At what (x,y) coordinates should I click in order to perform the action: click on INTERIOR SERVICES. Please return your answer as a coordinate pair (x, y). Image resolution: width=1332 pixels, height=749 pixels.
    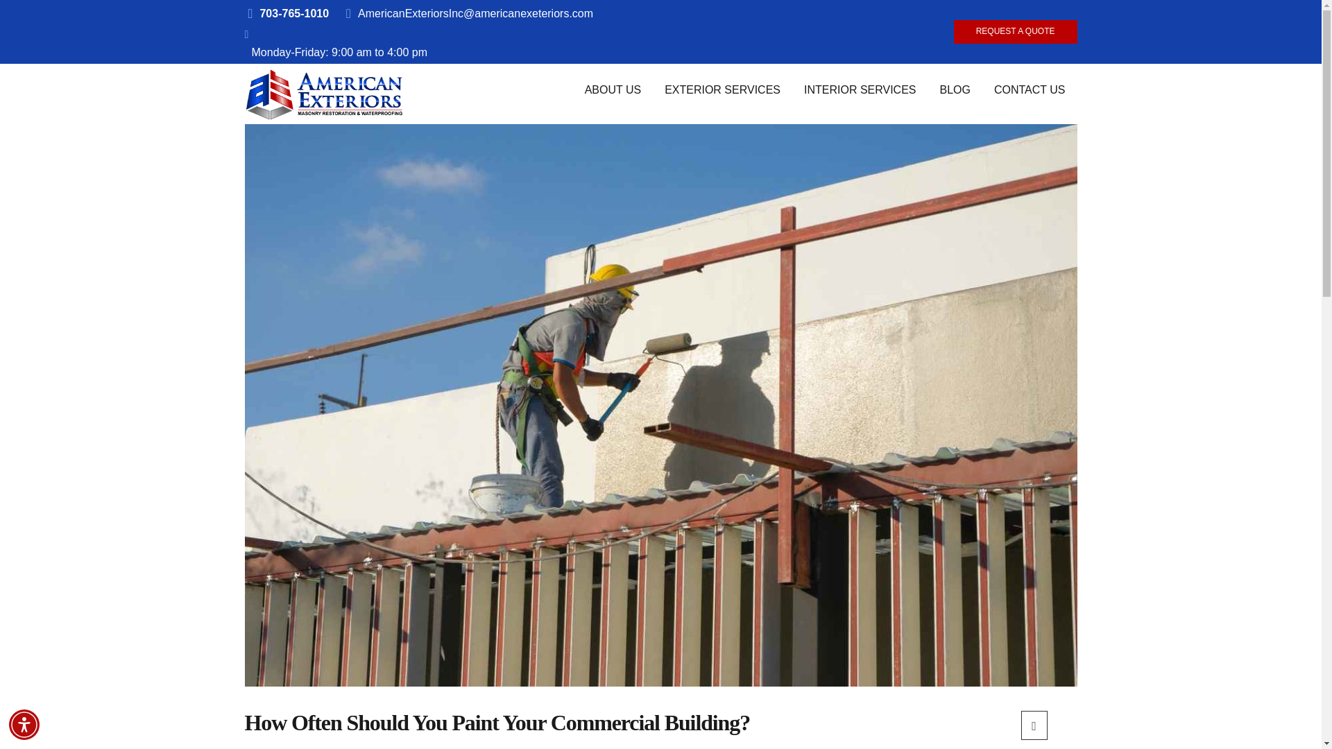
    Looking at the image, I should click on (860, 90).